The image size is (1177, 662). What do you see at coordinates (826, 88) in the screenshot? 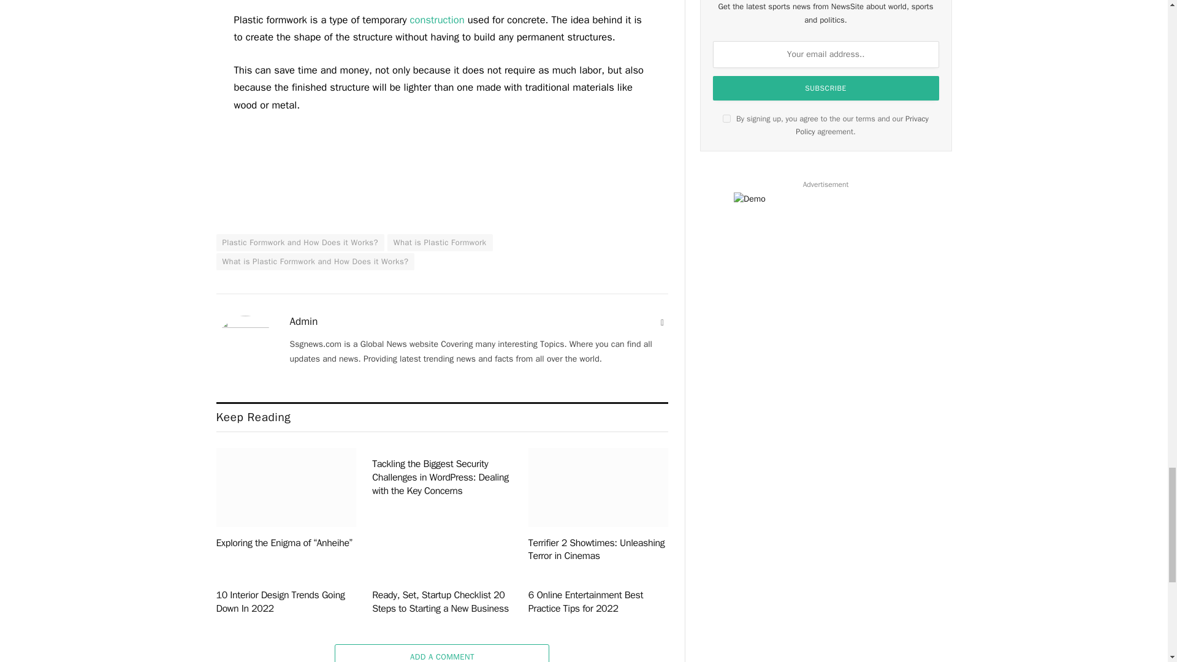
I see `Subscribe` at bounding box center [826, 88].